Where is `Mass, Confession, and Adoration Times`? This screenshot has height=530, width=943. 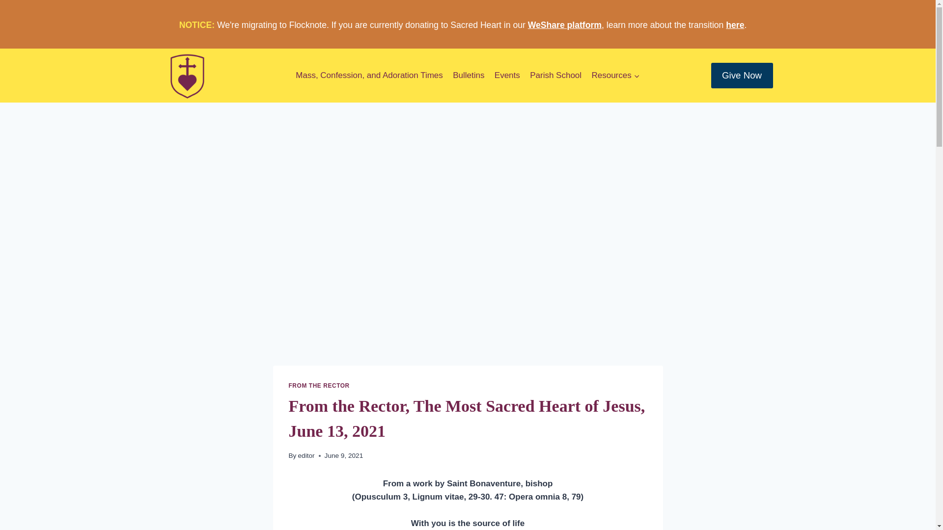
Mass, Confession, and Adoration Times is located at coordinates (369, 76).